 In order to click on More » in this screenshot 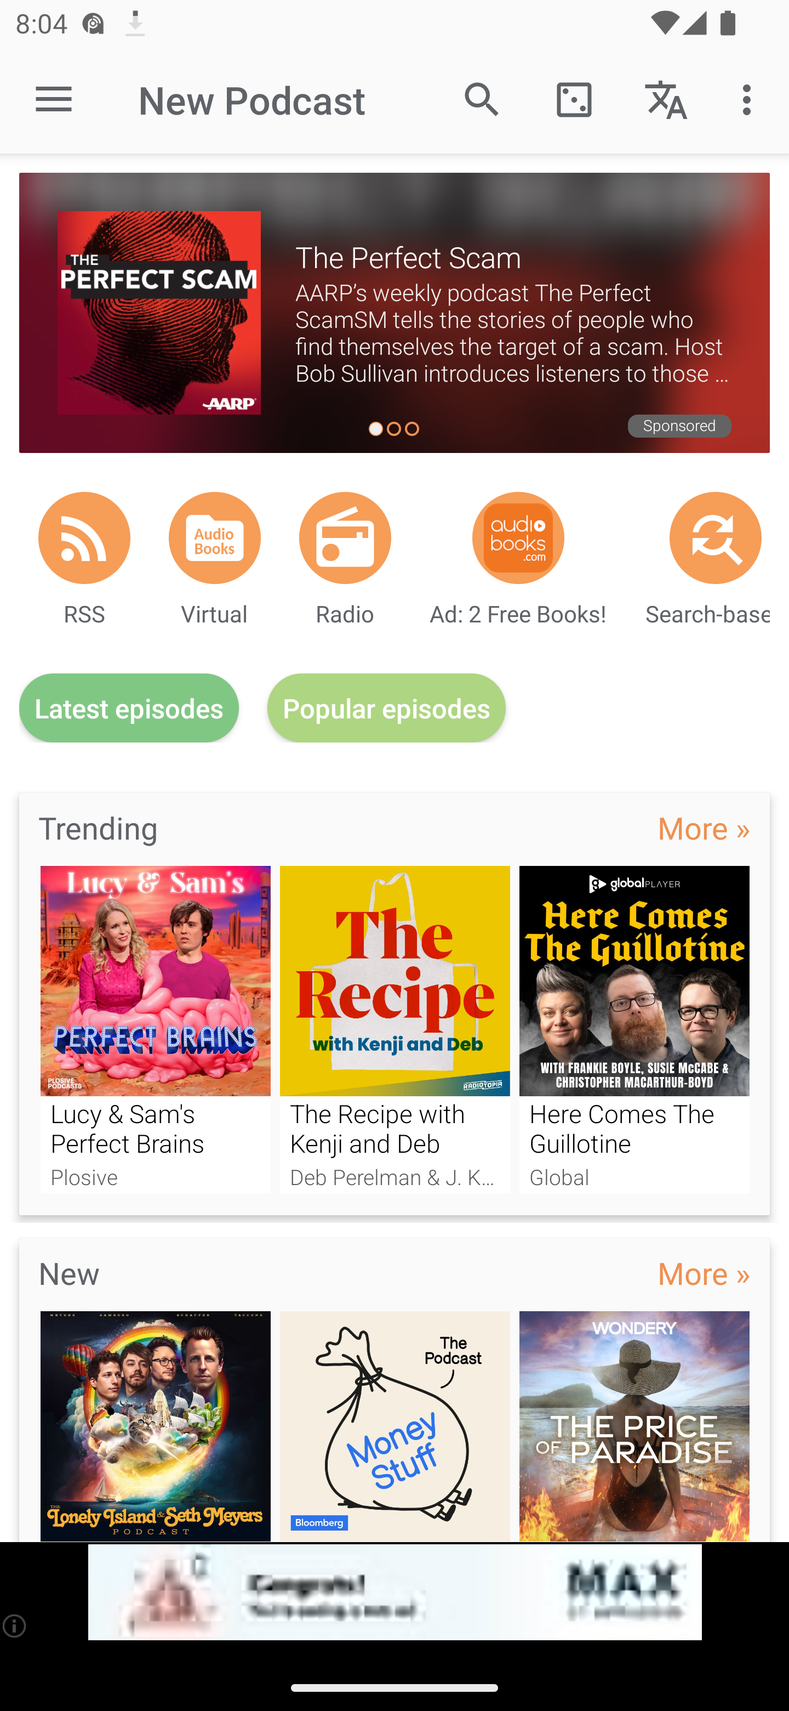, I will do `click(704, 1272)`.